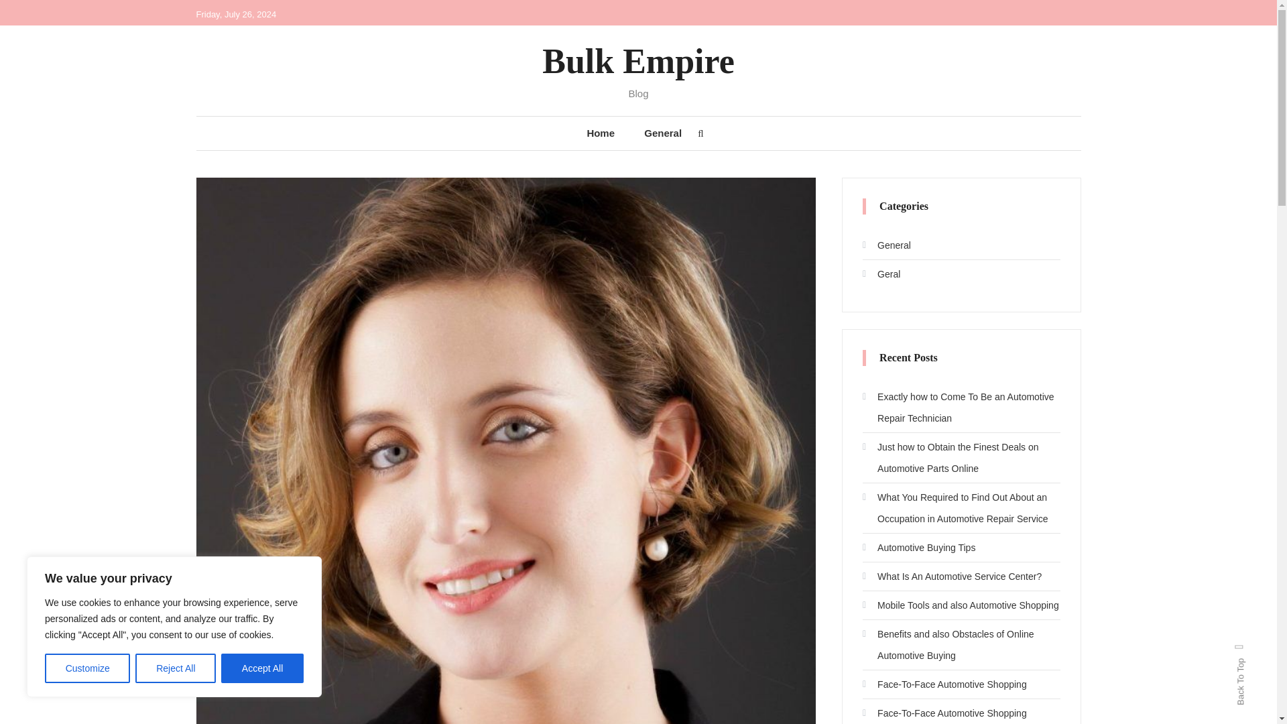 The width and height of the screenshot is (1287, 724). Describe the element at coordinates (600, 133) in the screenshot. I see `Home` at that location.